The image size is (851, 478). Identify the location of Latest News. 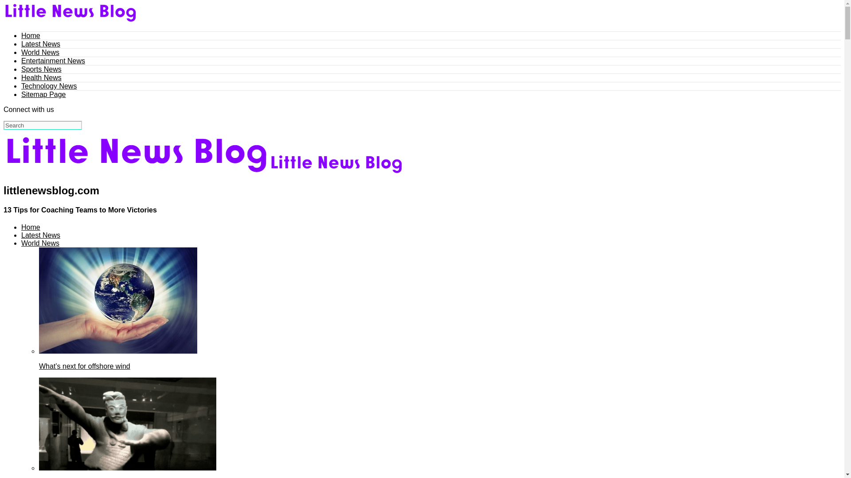
(41, 235).